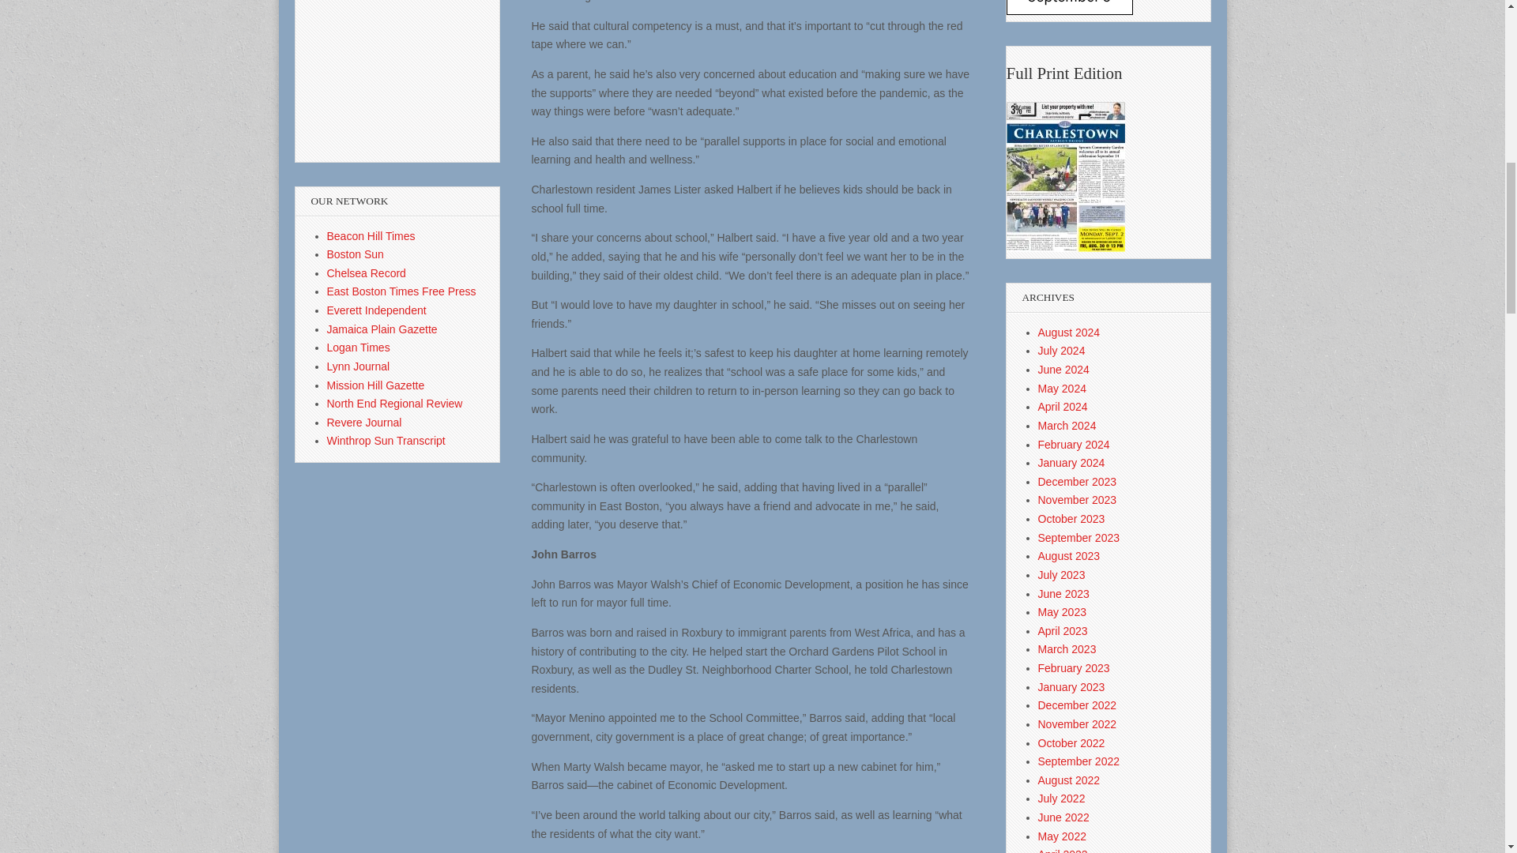 The image size is (1517, 853). Describe the element at coordinates (376, 310) in the screenshot. I see `Everett Independent` at that location.